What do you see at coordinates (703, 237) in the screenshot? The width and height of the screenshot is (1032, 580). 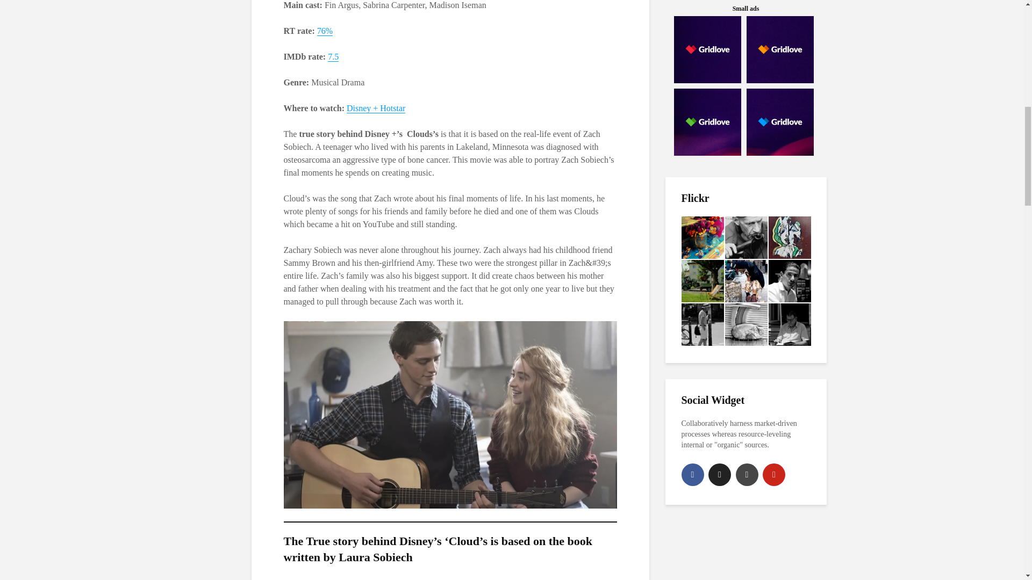 I see `Zoos` at bounding box center [703, 237].